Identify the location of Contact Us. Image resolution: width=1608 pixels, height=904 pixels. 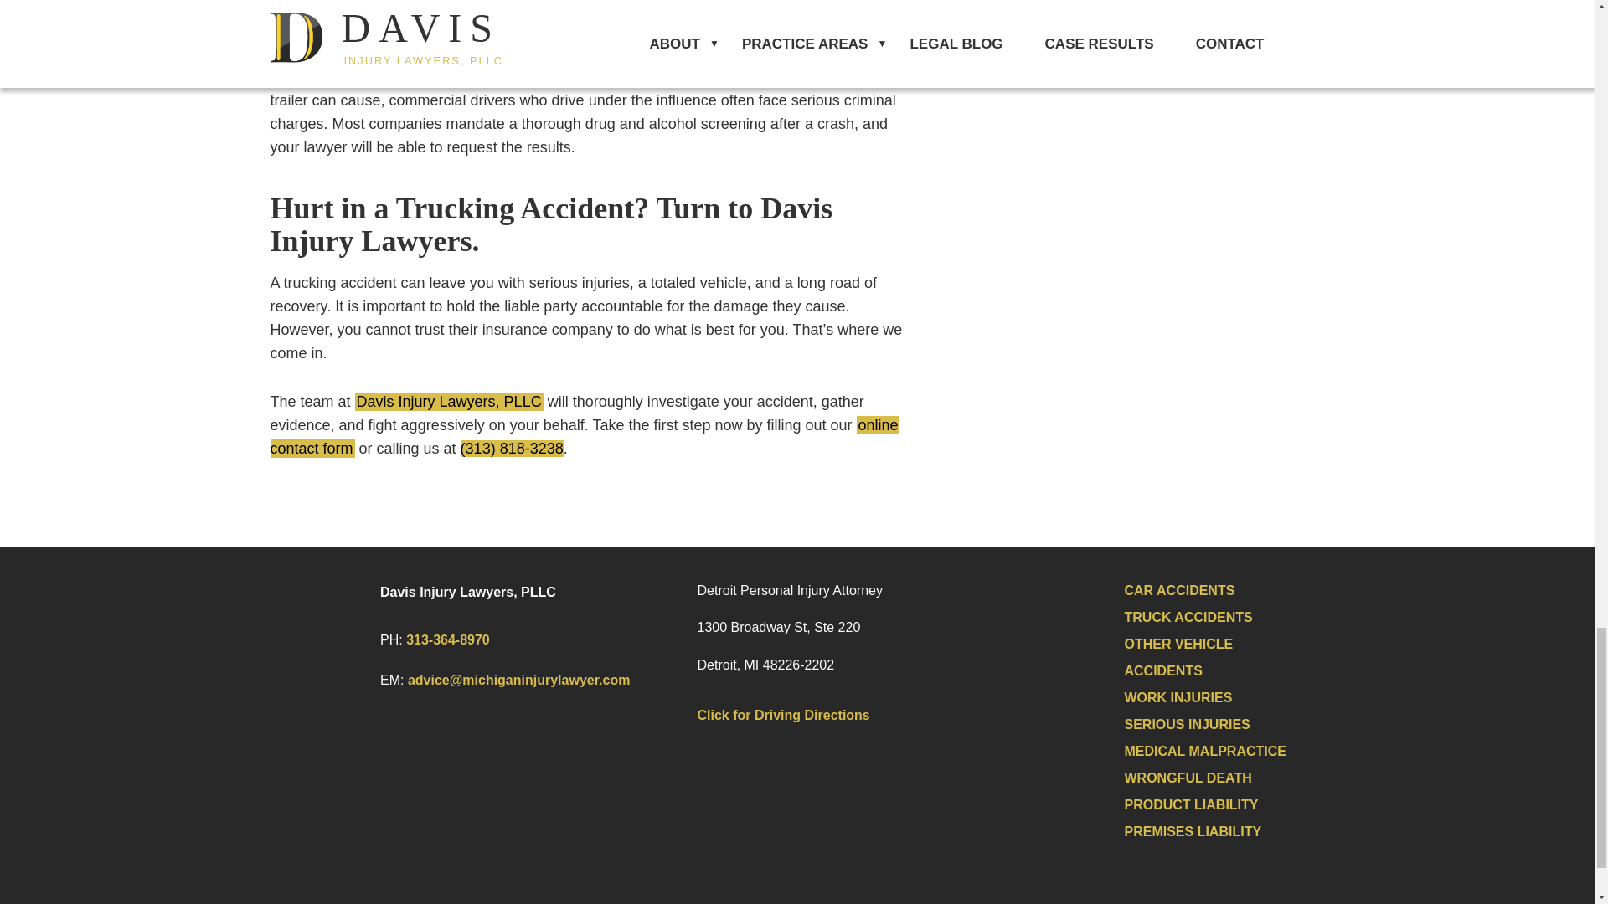
(583, 436).